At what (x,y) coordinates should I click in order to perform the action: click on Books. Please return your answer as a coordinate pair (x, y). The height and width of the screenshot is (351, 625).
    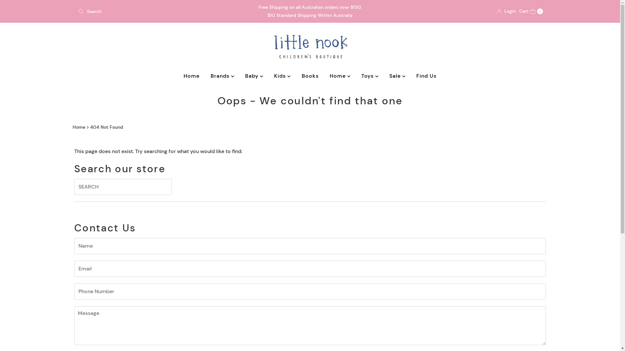
    Looking at the image, I should click on (310, 76).